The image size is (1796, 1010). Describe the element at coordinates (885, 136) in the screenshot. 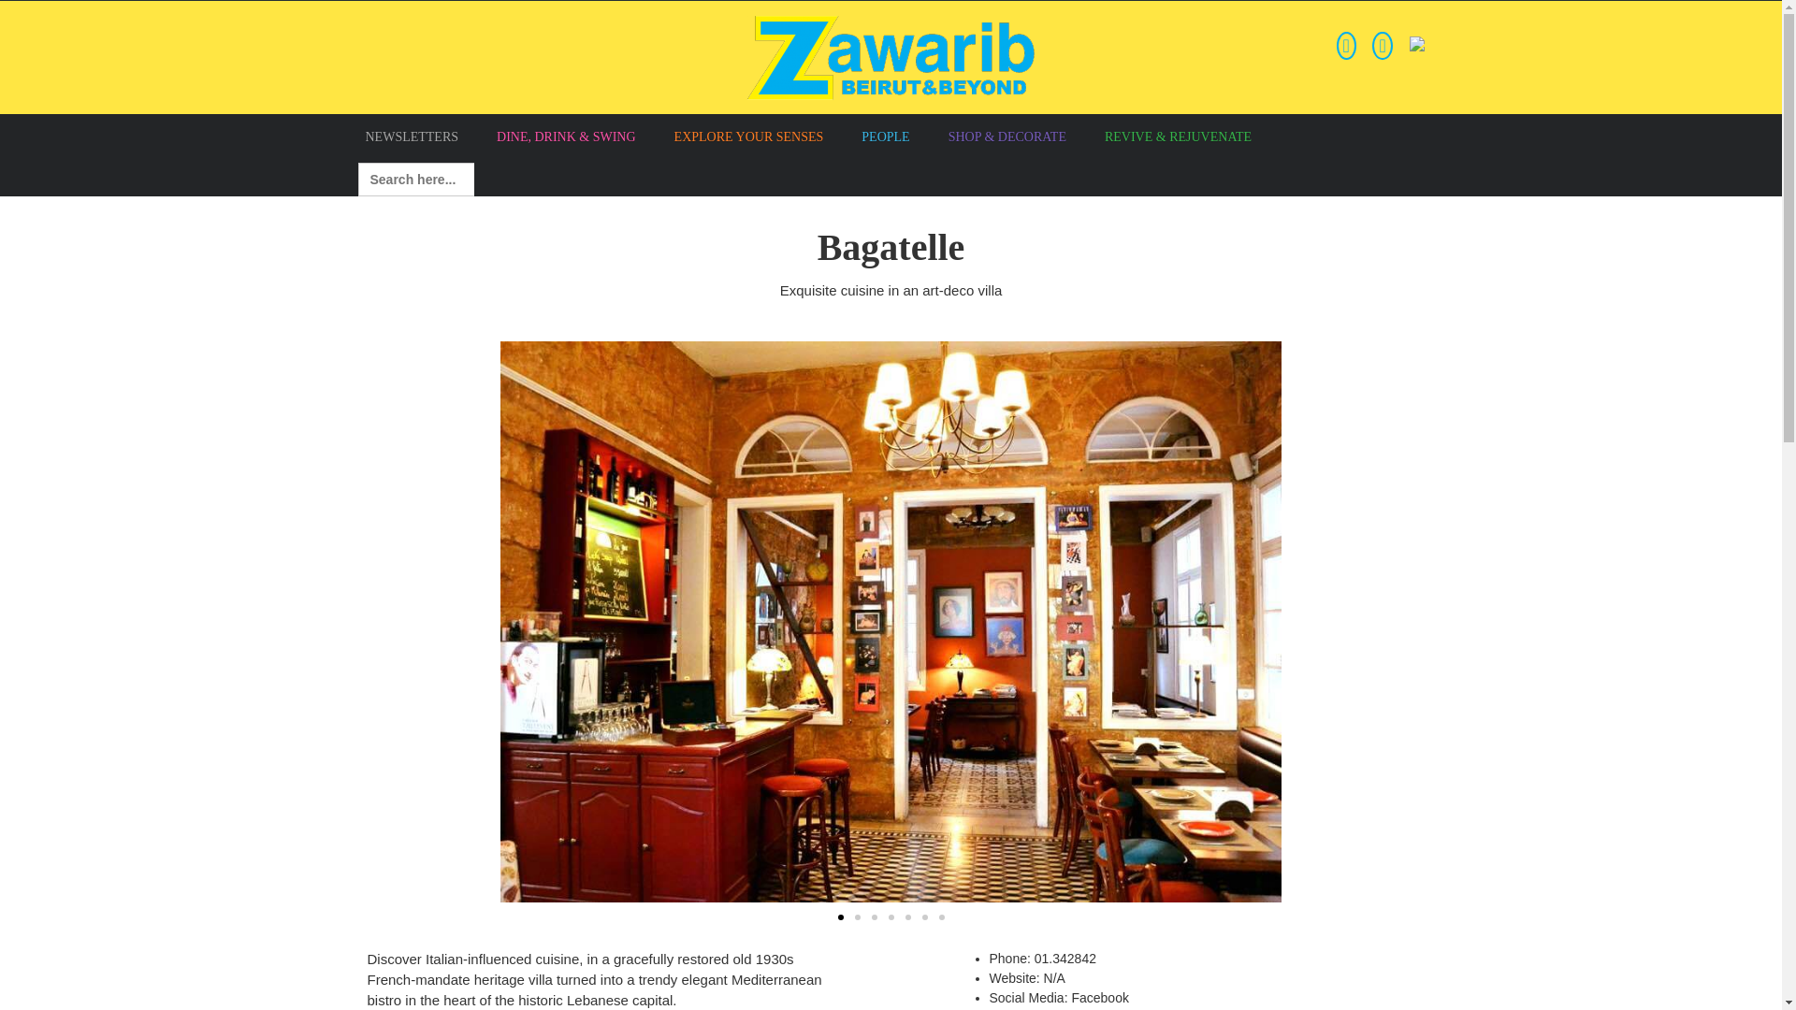

I see `PEOPLE` at that location.